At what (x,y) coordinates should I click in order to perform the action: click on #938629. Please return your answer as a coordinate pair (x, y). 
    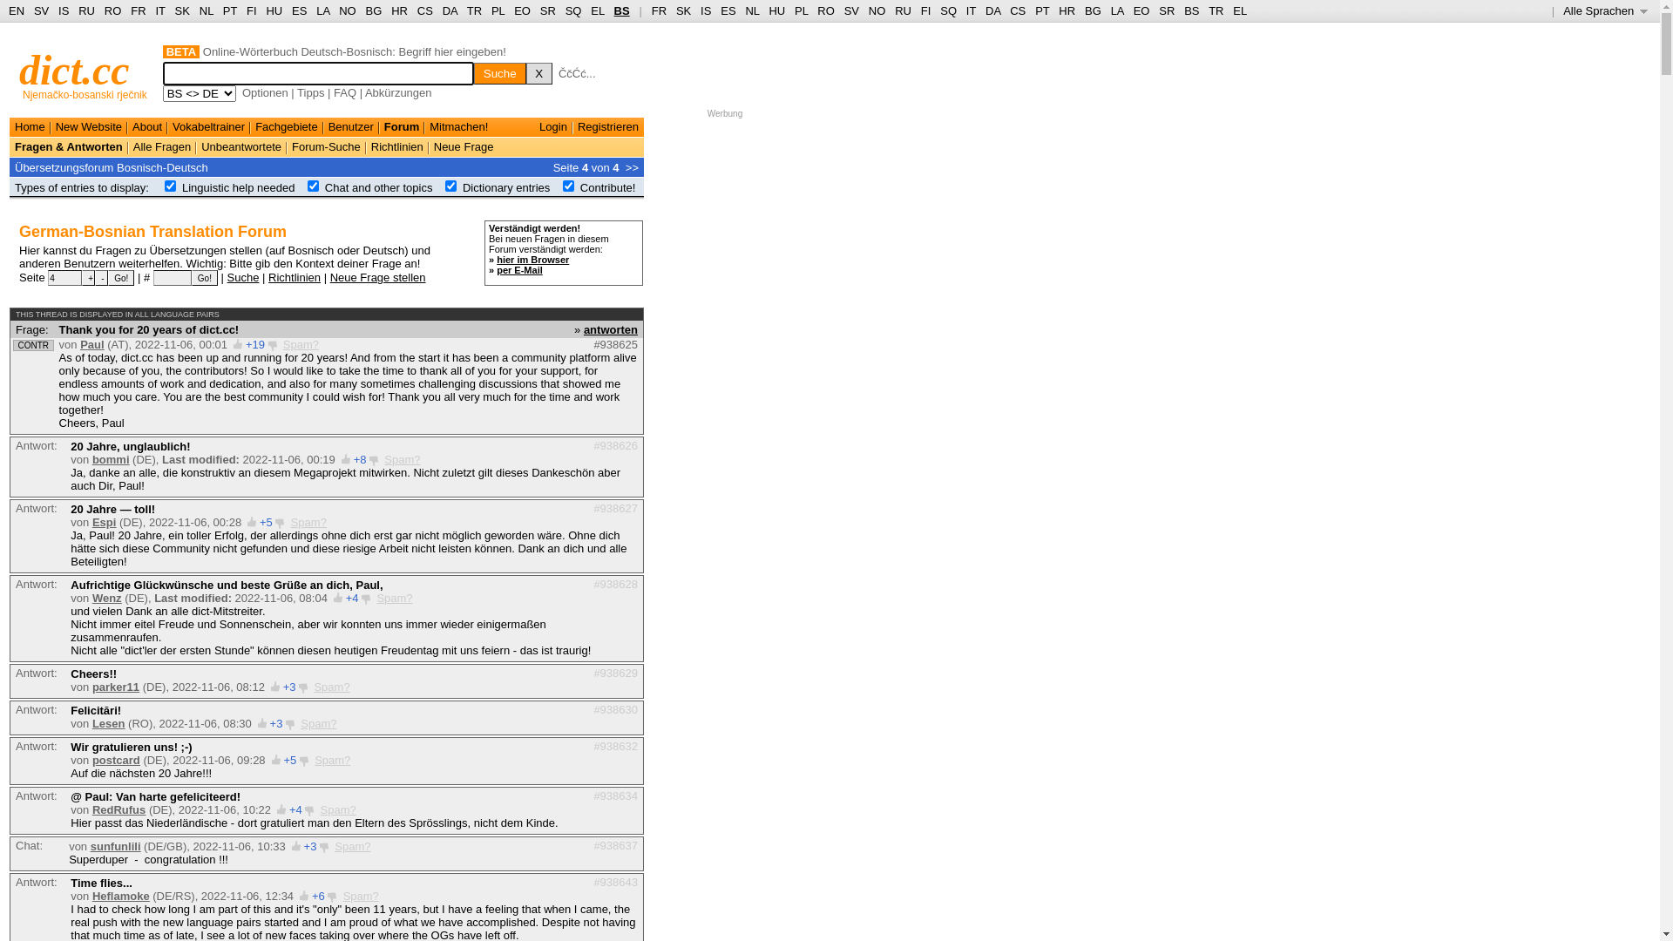
    Looking at the image, I should click on (615, 673).